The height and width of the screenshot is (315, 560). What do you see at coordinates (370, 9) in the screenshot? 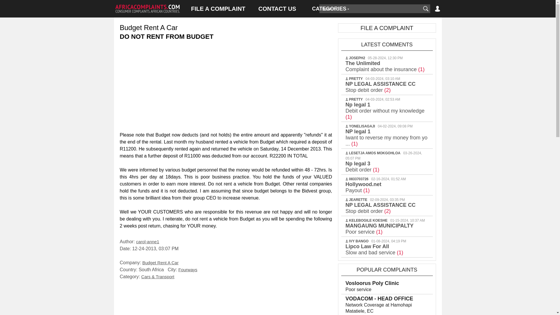
I see `Search...` at bounding box center [370, 9].